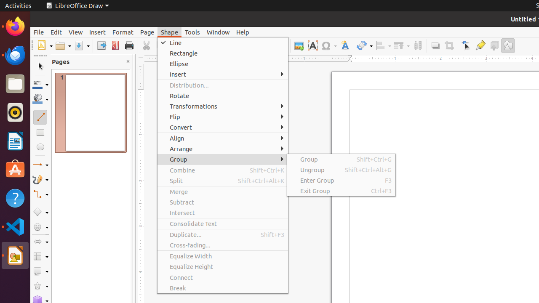 The image size is (539, 303). Describe the element at coordinates (15, 255) in the screenshot. I see `LibreOffice Draw` at that location.